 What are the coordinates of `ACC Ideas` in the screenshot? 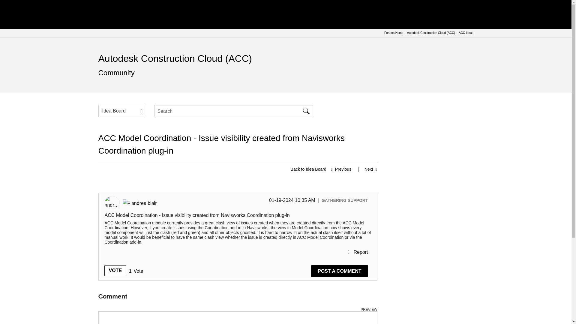 It's located at (308, 169).